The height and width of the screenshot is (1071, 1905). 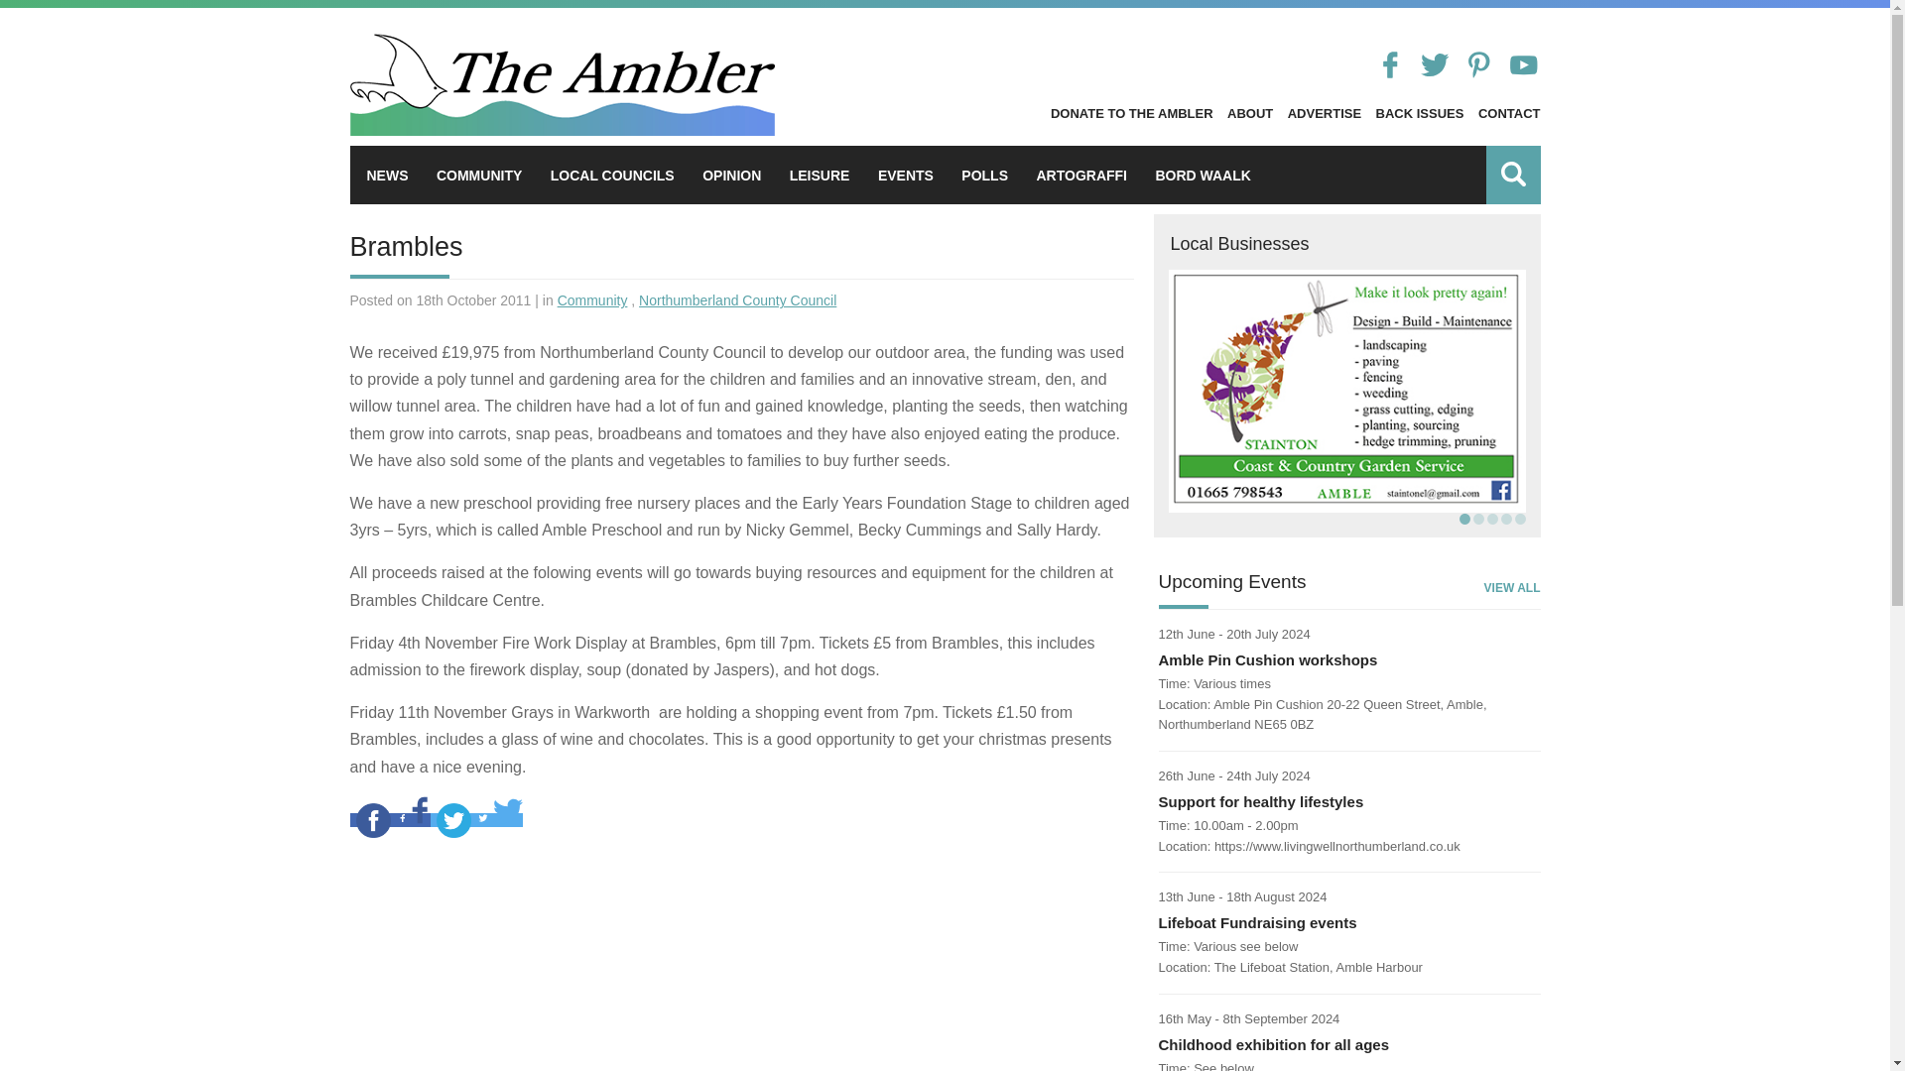 What do you see at coordinates (984, 175) in the screenshot?
I see `POLLS` at bounding box center [984, 175].